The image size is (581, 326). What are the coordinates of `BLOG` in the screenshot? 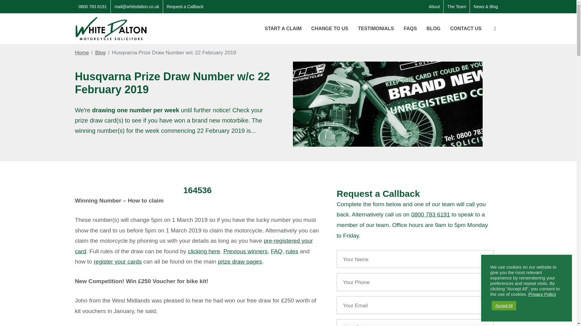 It's located at (433, 28).